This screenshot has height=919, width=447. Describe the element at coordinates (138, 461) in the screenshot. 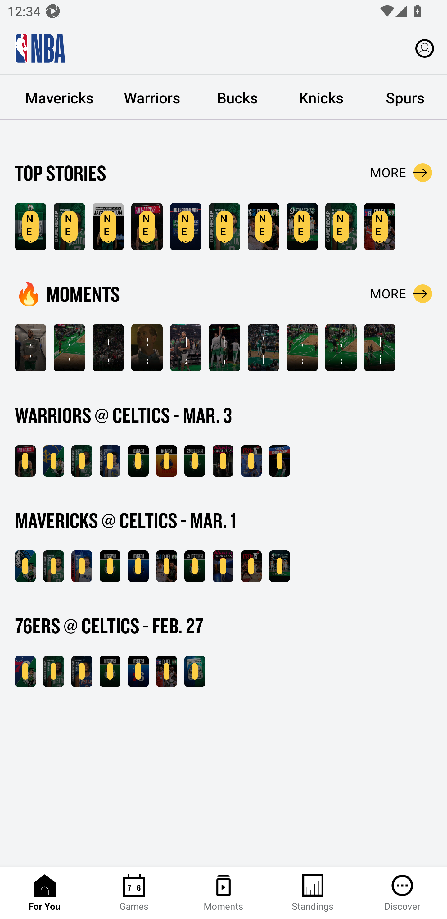

I see `NEW BOS' Top Plays from GSW vs. BOS` at that location.